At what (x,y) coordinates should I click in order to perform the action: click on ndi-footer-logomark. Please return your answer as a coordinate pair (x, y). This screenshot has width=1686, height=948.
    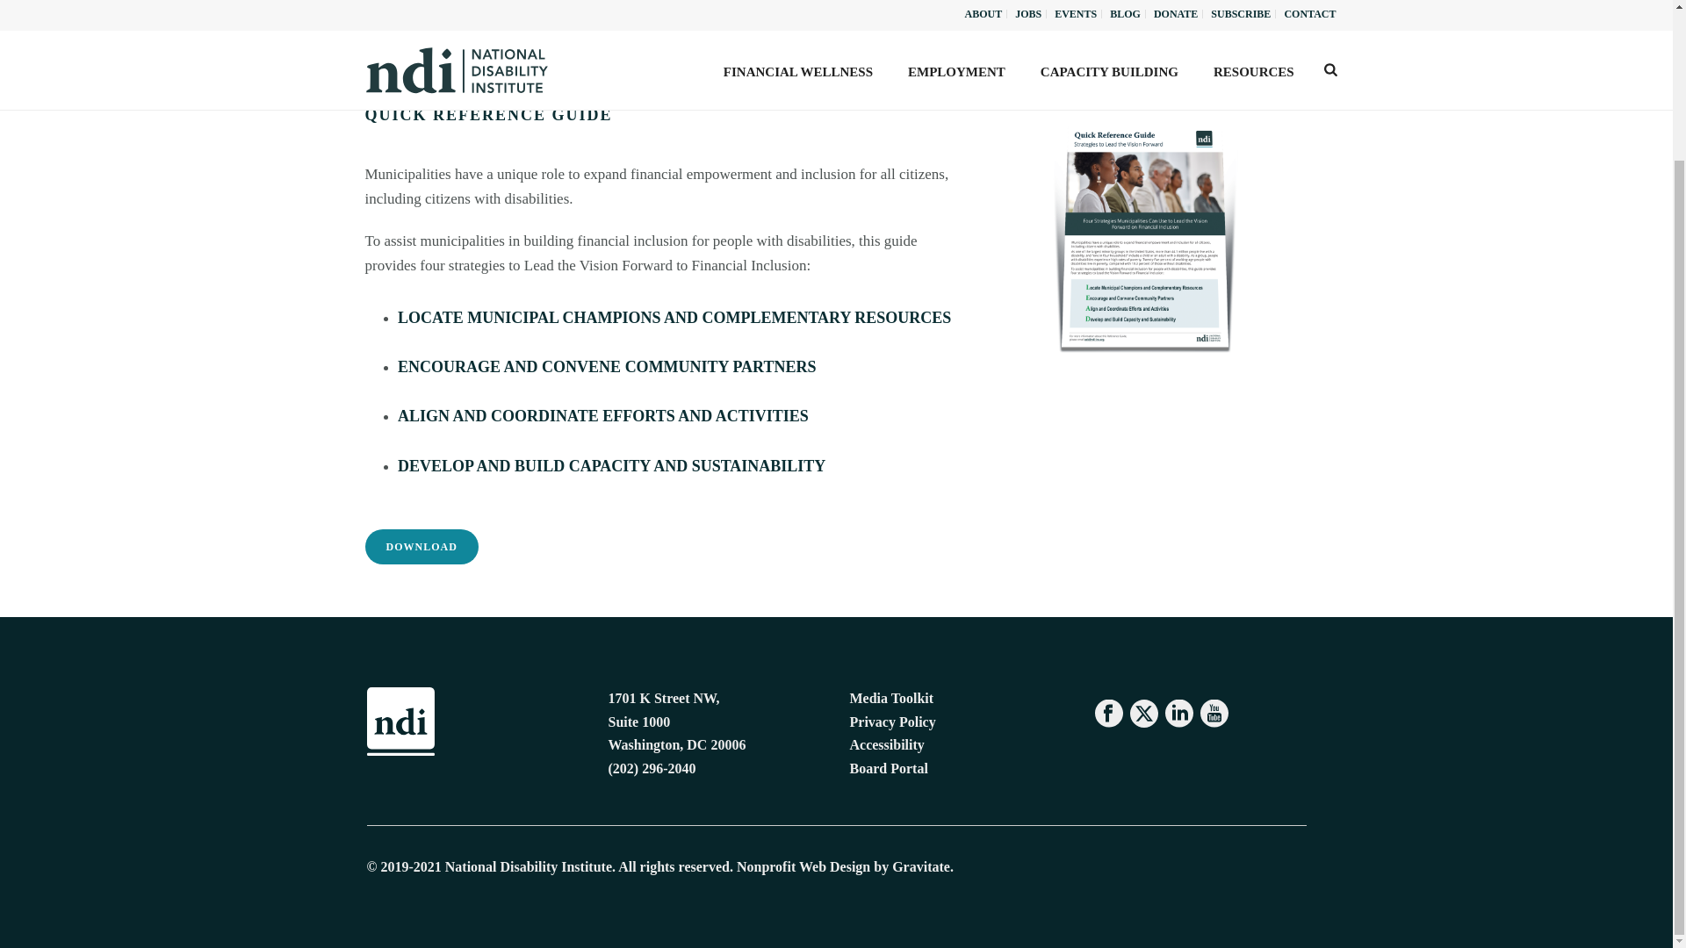
    Looking at the image, I should click on (400, 722).